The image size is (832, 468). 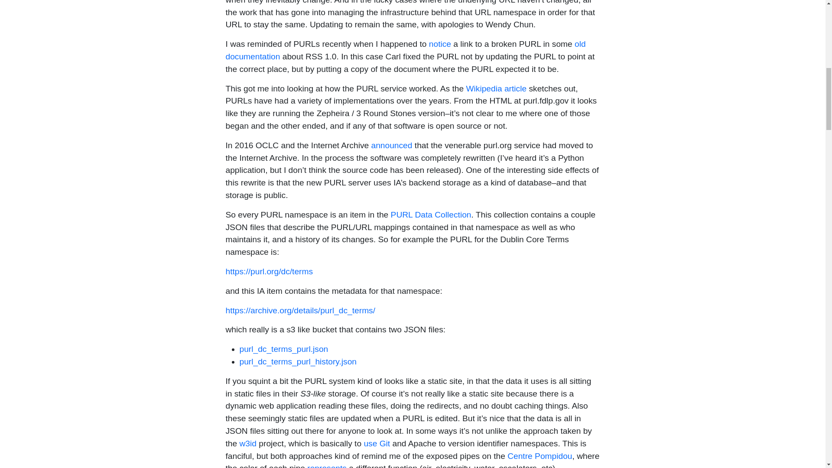 What do you see at coordinates (377, 443) in the screenshot?
I see `use Git` at bounding box center [377, 443].